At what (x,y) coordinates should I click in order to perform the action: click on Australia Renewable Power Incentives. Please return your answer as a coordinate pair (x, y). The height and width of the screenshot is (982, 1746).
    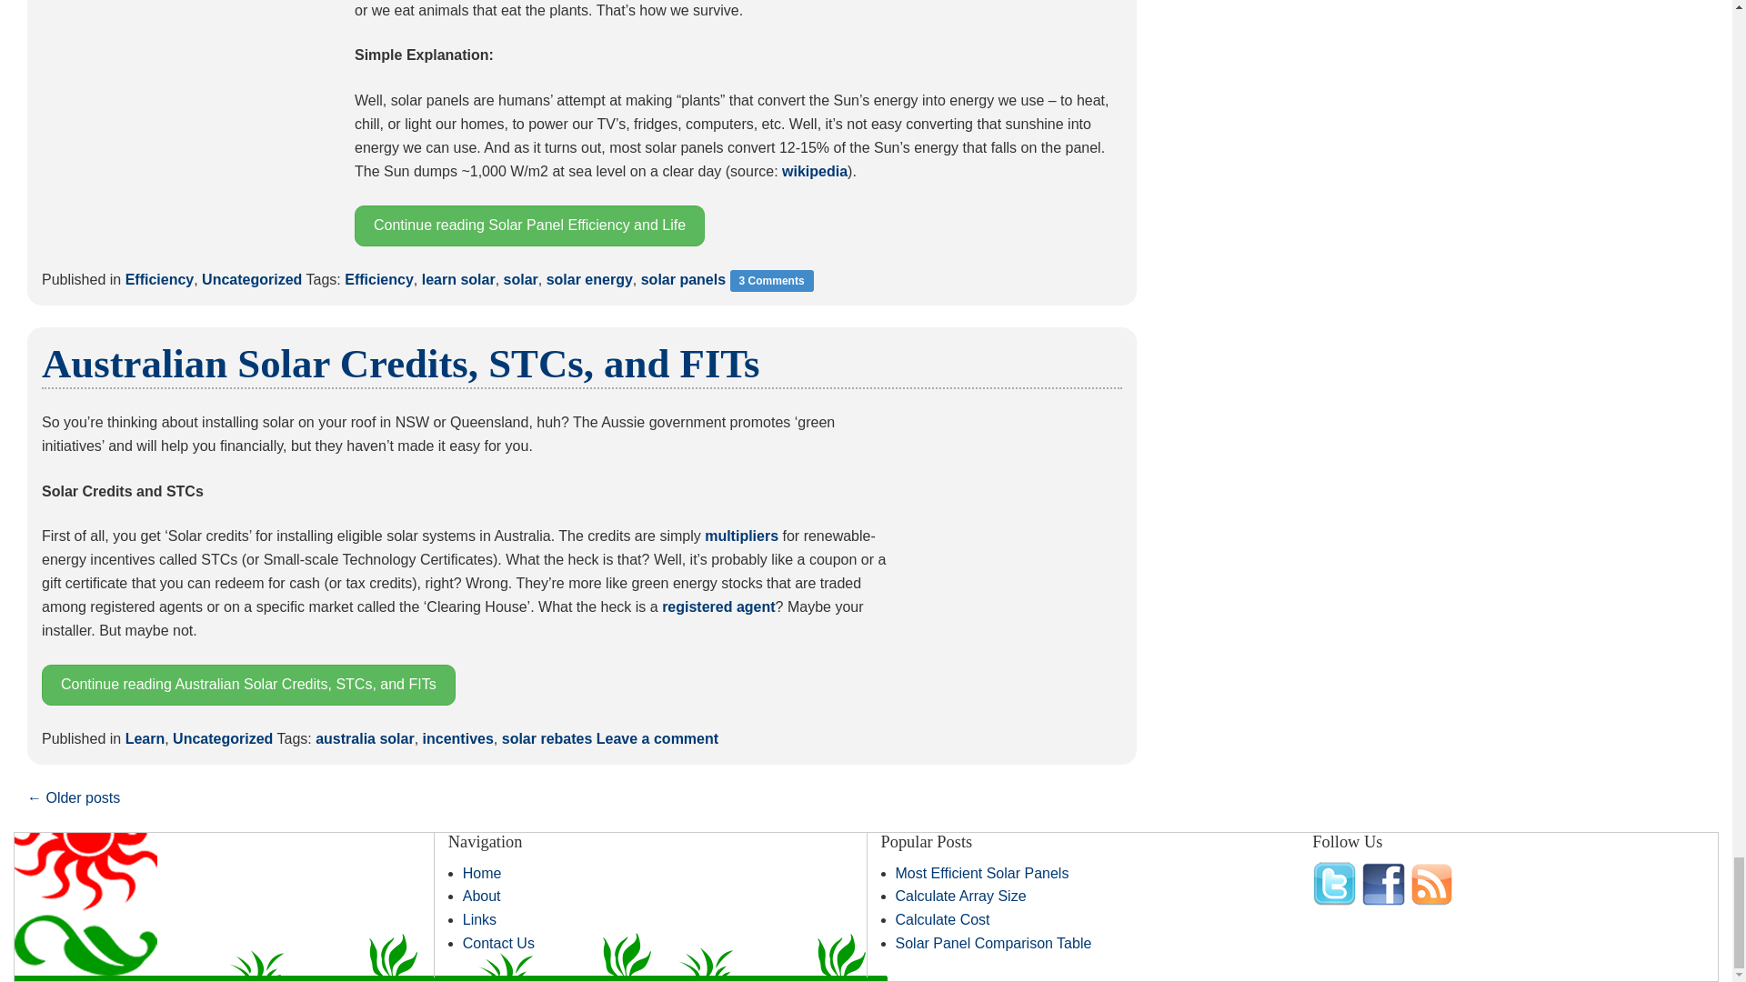
    Looking at the image, I should click on (742, 536).